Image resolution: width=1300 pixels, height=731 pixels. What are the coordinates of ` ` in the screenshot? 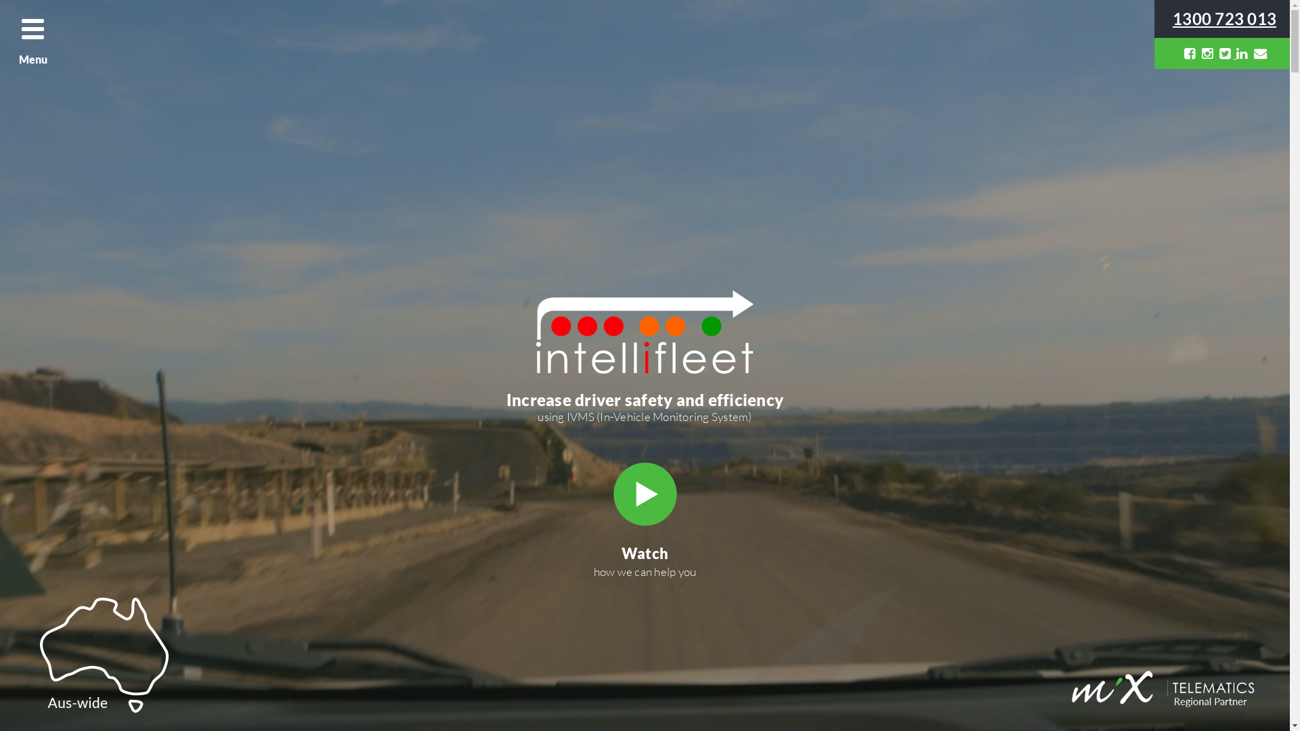 It's located at (1226, 53).